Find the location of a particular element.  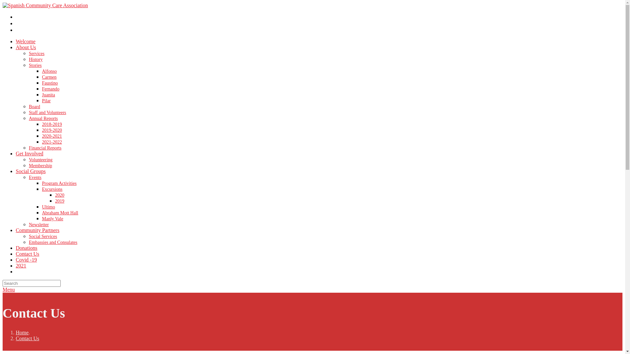

2021-2022 is located at coordinates (52, 142).